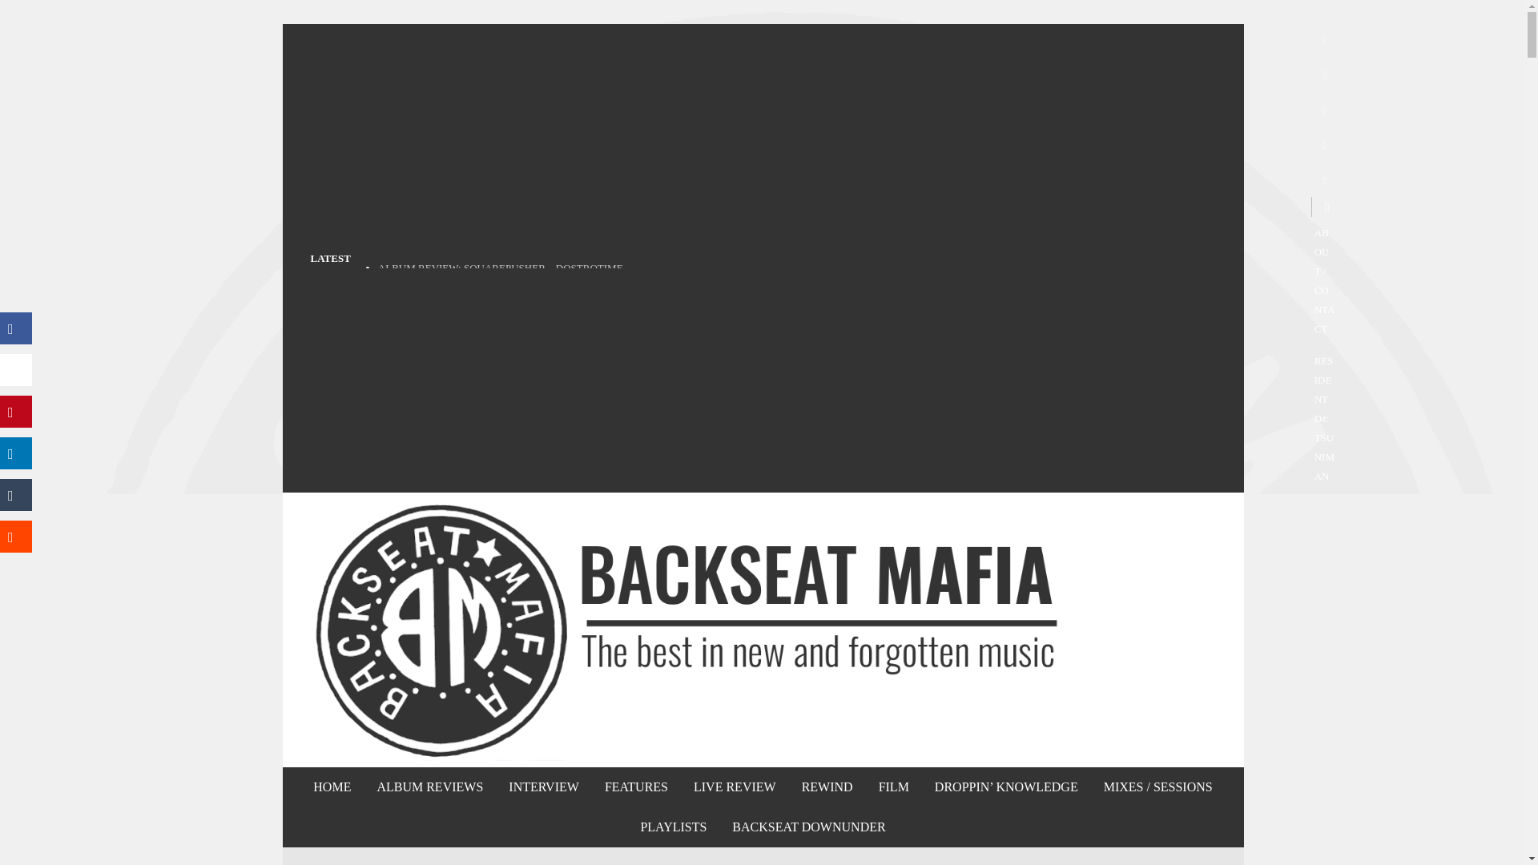 This screenshot has height=865, width=1538. Describe the element at coordinates (735, 787) in the screenshot. I see `LIVE REVIEW` at that location.